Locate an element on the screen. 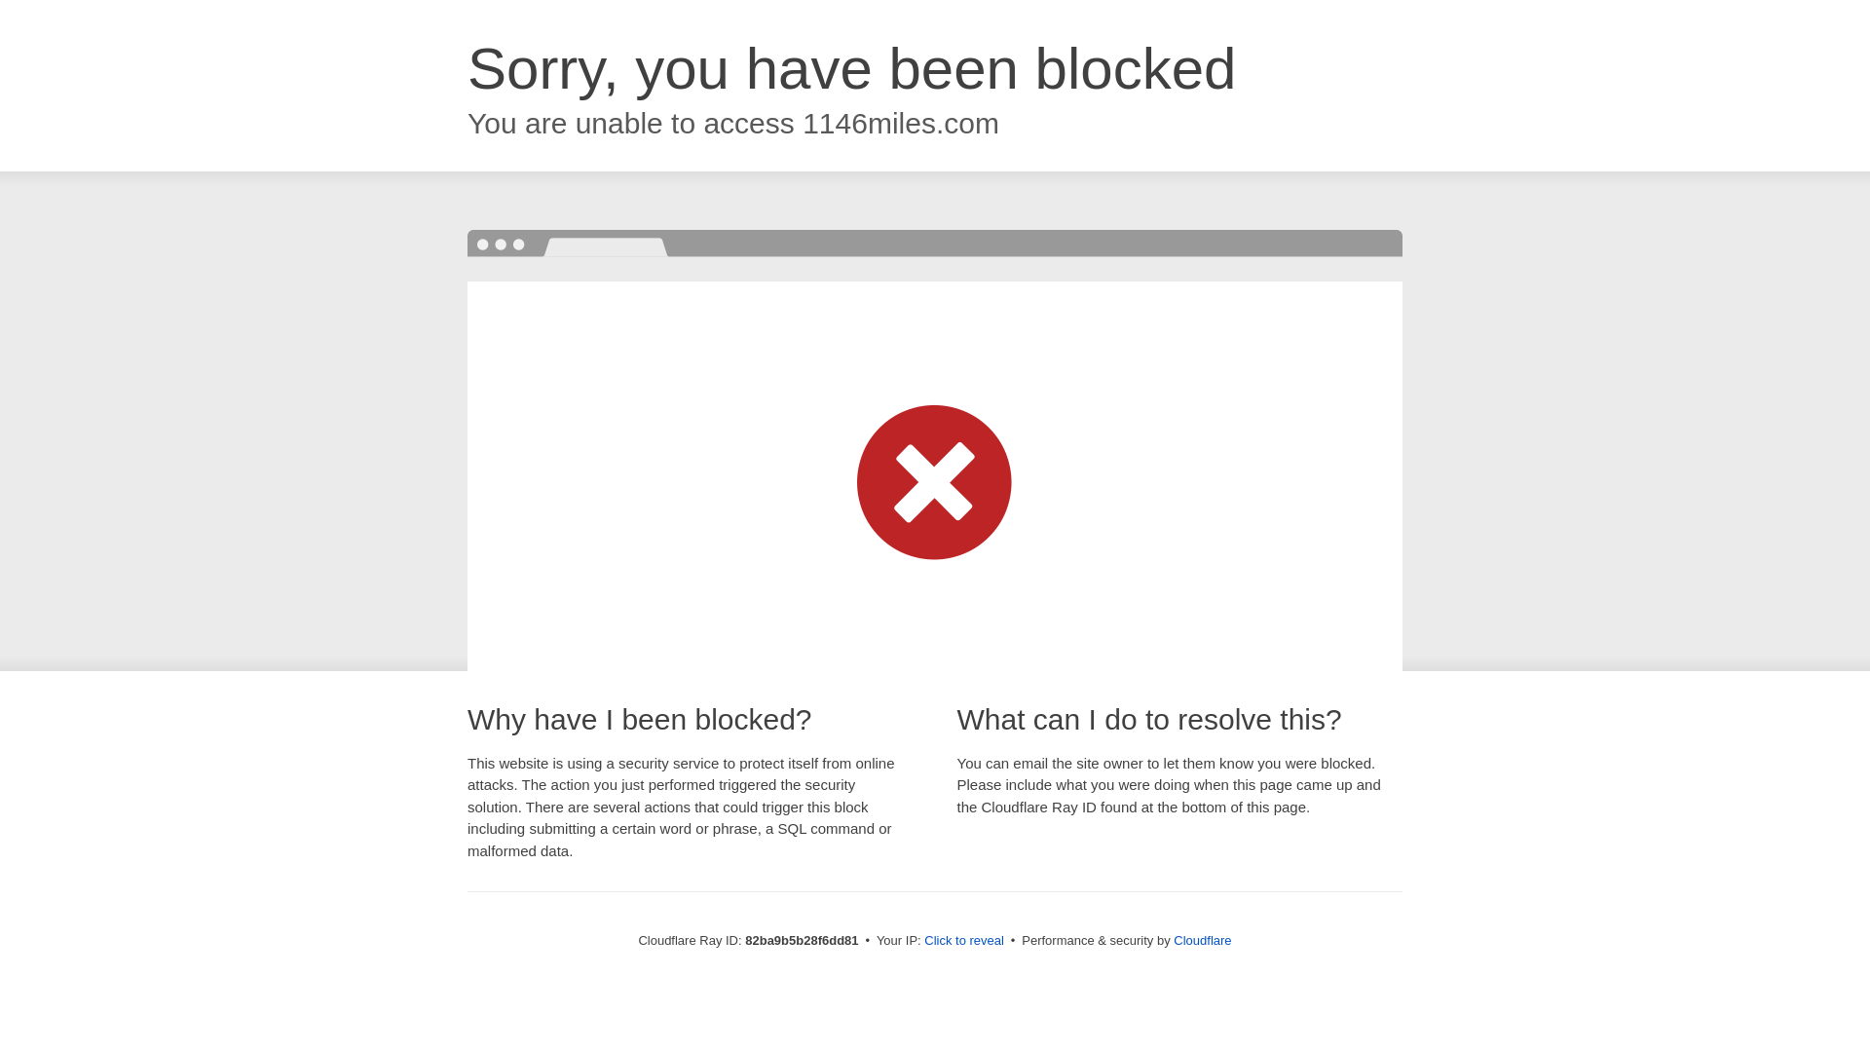 Image resolution: width=1870 pixels, height=1052 pixels. Cloudflare is located at coordinates (1202, 941).